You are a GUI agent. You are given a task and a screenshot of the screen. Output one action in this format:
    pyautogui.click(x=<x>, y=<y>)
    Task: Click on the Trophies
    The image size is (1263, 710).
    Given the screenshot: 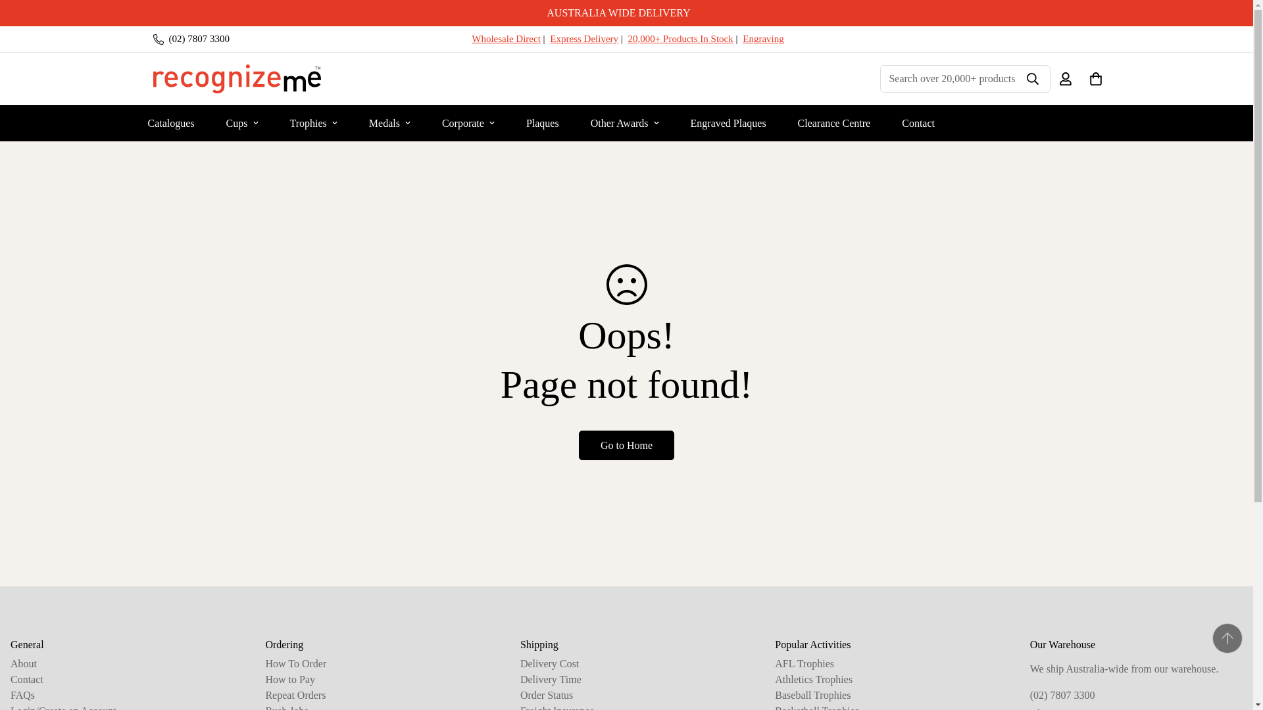 What is the action you would take?
    pyautogui.click(x=313, y=122)
    